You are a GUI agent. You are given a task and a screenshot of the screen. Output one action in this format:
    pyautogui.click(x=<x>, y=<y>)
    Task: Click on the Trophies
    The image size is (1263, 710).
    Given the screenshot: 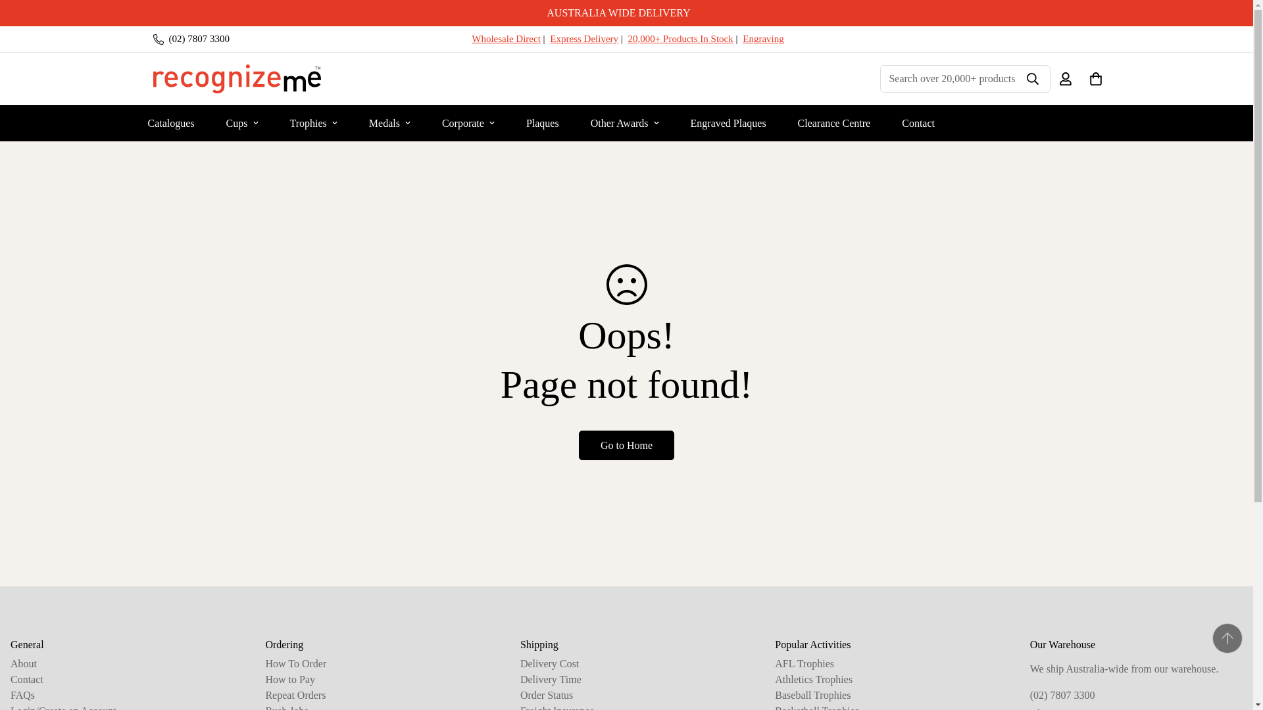 What is the action you would take?
    pyautogui.click(x=313, y=122)
    